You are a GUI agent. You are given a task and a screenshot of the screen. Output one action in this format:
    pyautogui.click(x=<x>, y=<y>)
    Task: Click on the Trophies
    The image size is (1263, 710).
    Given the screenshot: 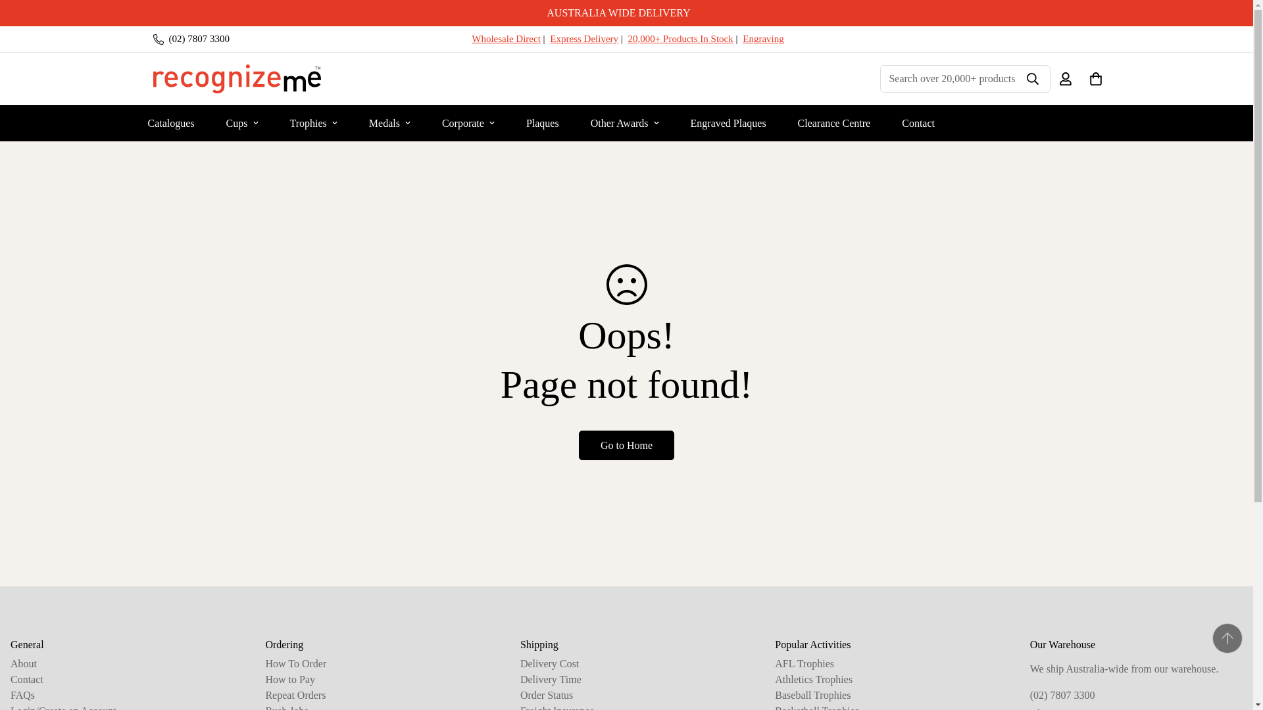 What is the action you would take?
    pyautogui.click(x=313, y=122)
    